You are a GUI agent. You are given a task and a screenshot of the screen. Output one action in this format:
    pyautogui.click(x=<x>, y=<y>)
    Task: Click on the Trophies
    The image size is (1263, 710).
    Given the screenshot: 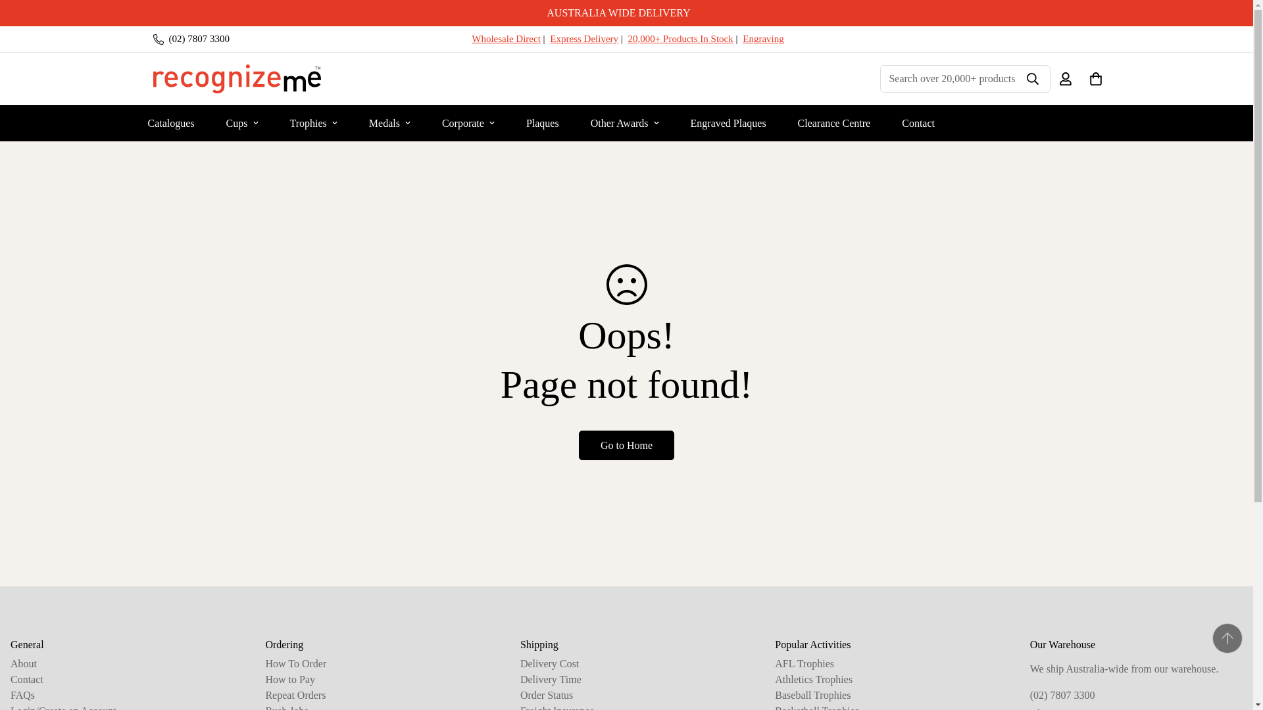 What is the action you would take?
    pyautogui.click(x=313, y=122)
    